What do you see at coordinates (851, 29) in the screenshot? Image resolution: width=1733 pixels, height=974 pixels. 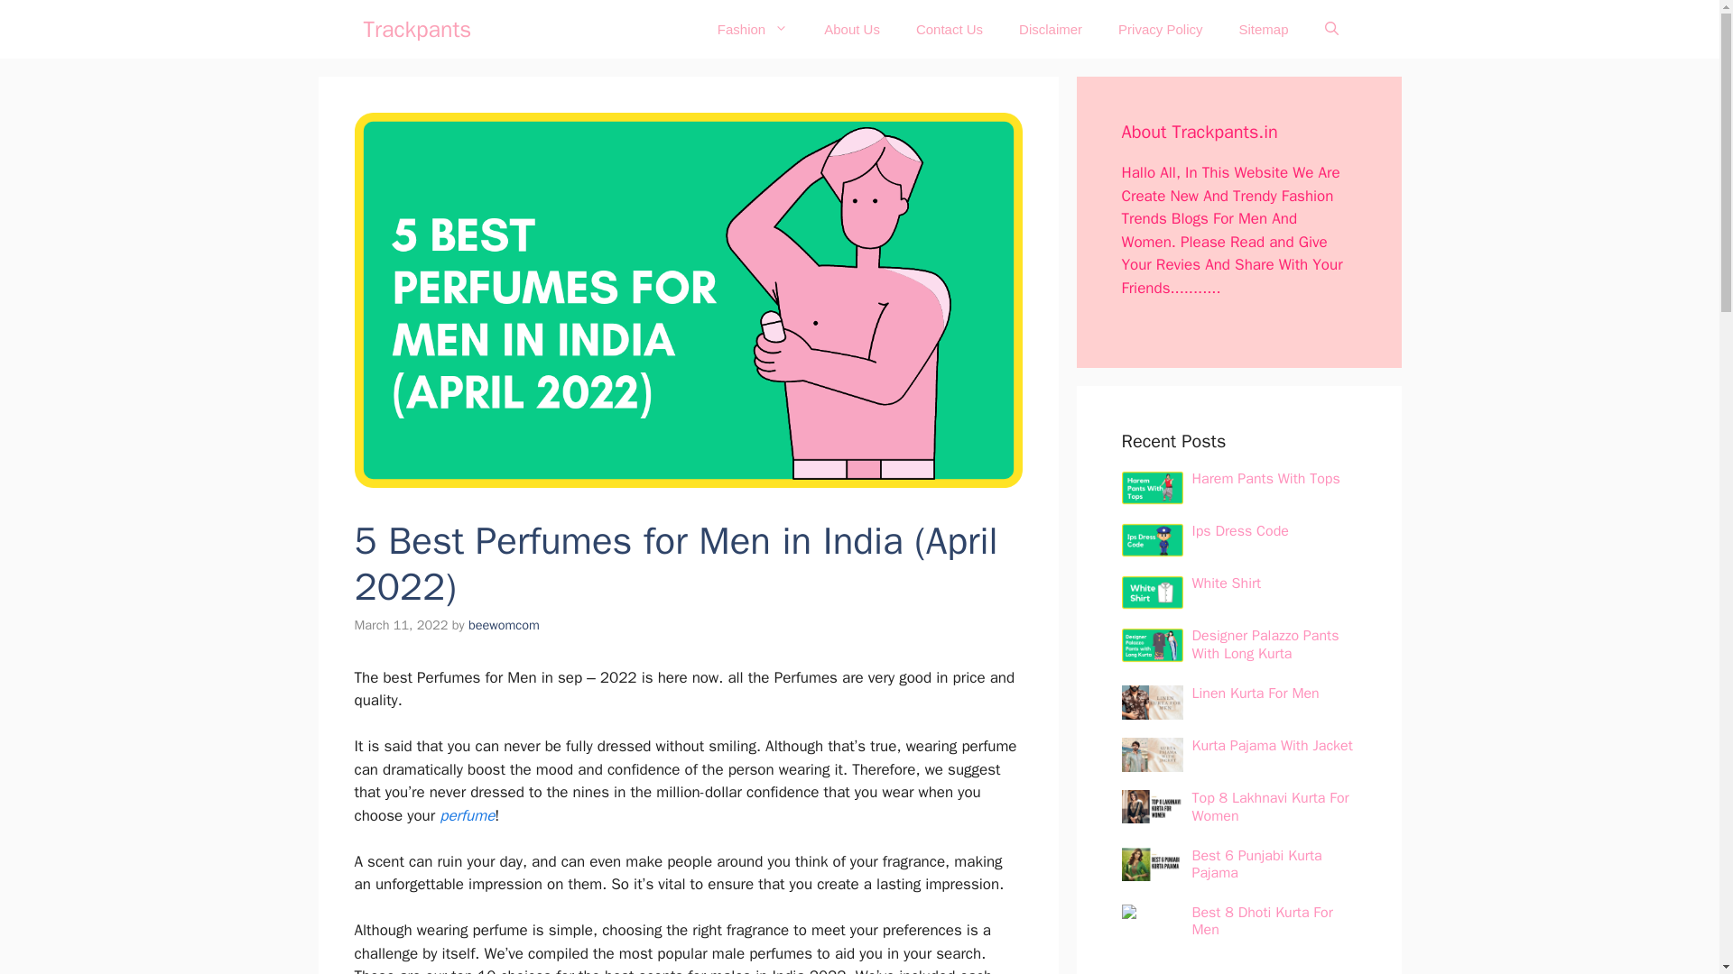 I see `About Us` at bounding box center [851, 29].